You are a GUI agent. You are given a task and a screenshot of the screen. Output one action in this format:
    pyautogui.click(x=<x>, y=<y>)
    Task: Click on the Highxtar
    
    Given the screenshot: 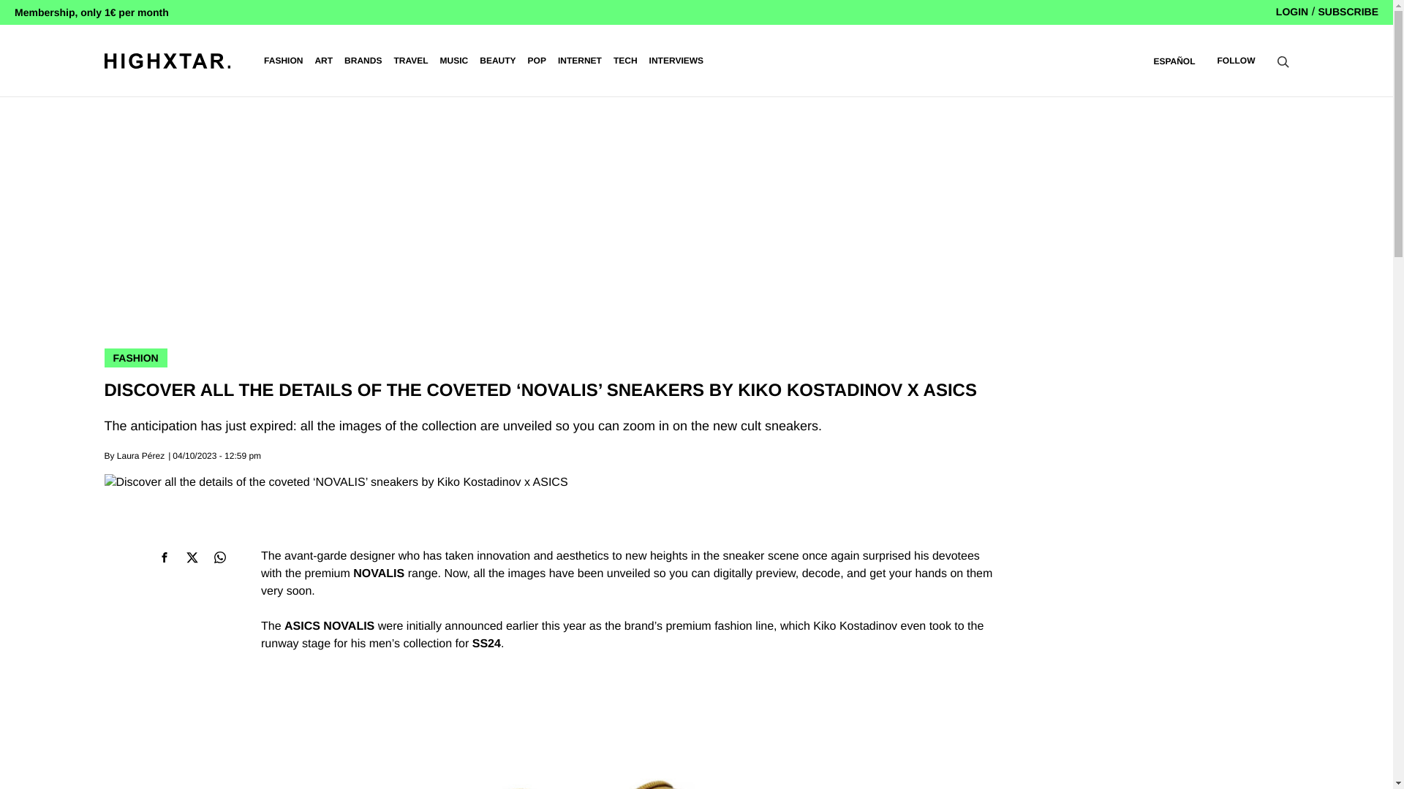 What is the action you would take?
    pyautogui.click(x=167, y=60)
    